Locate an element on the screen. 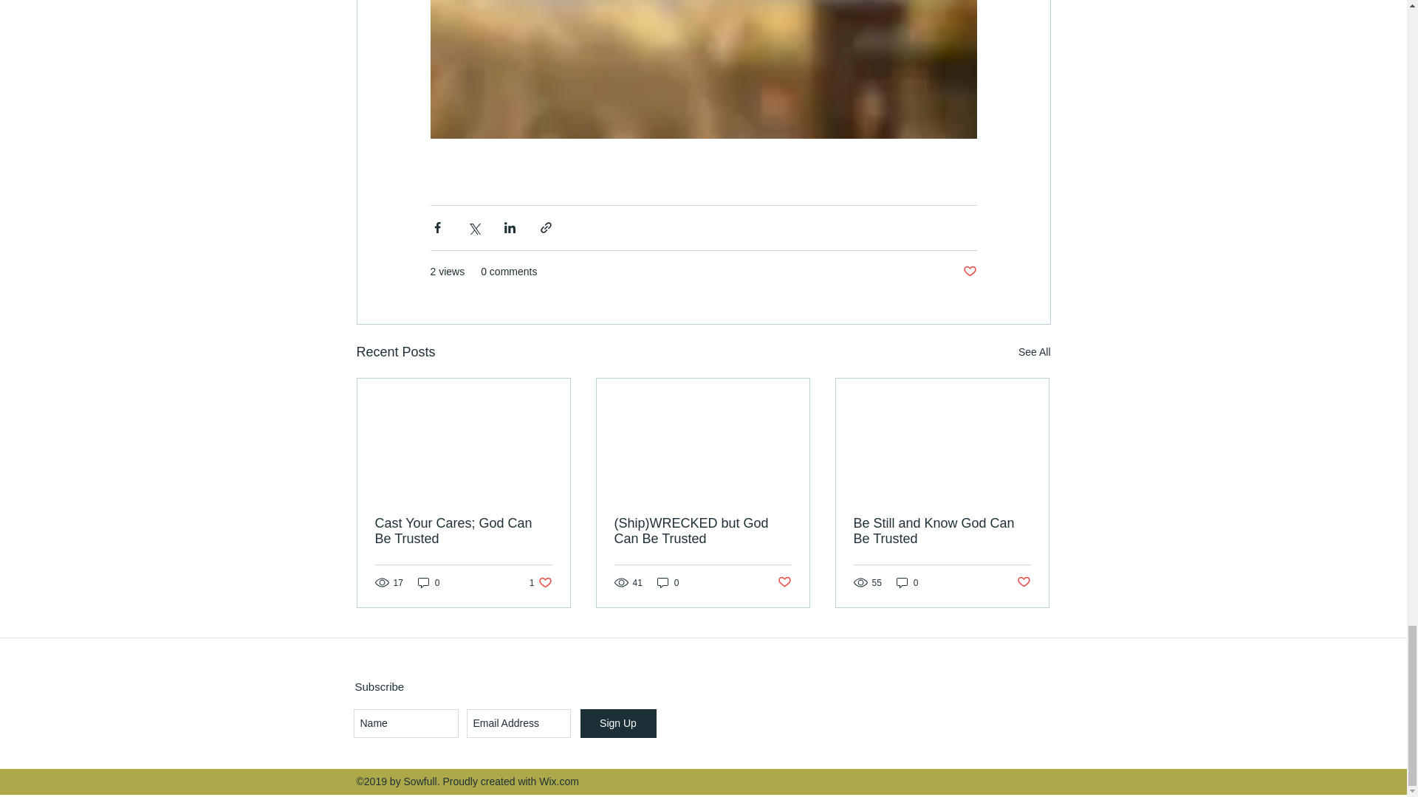 Image resolution: width=1418 pixels, height=797 pixels. See All is located at coordinates (1034, 353).